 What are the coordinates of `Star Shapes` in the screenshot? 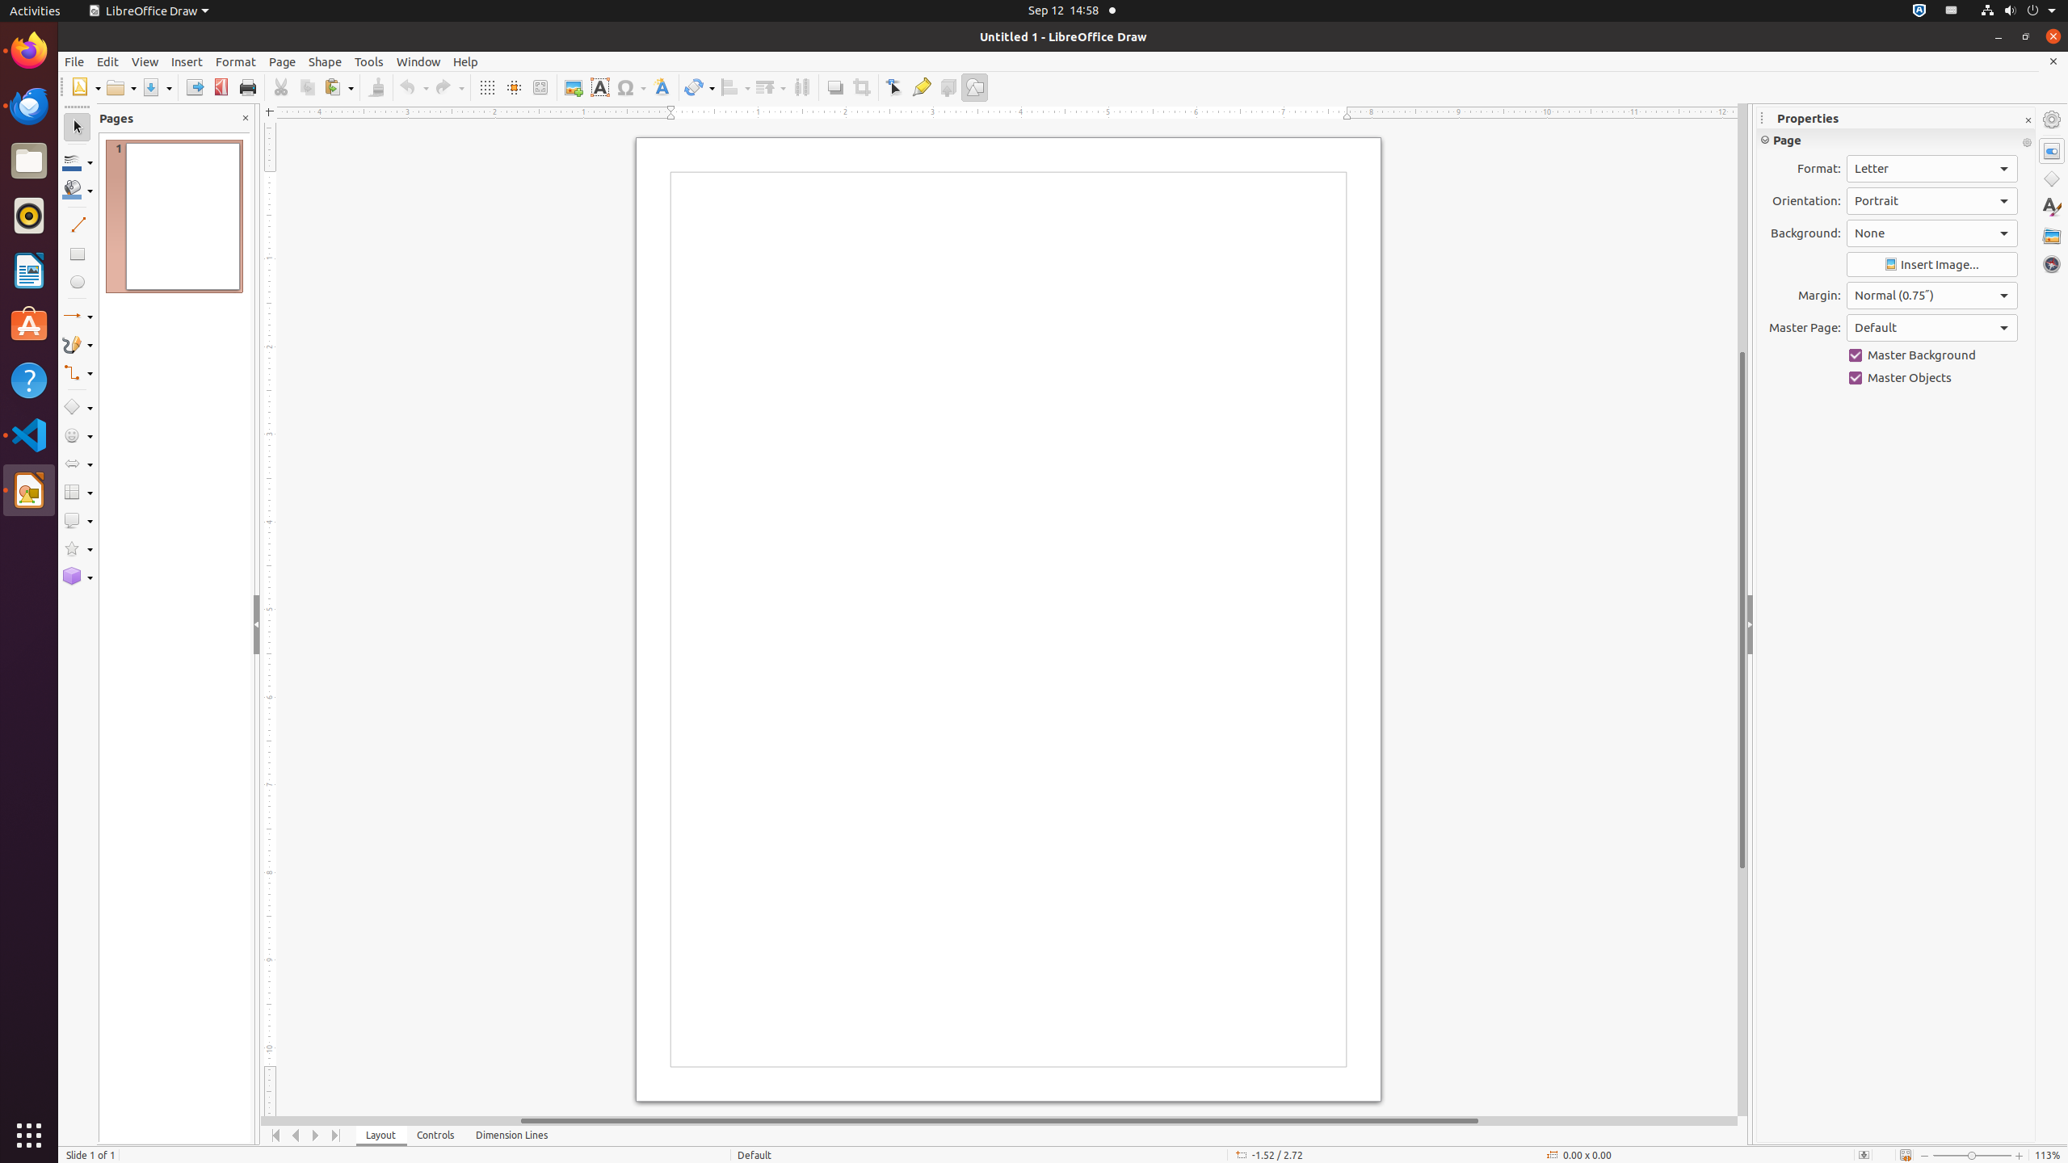 It's located at (78, 549).